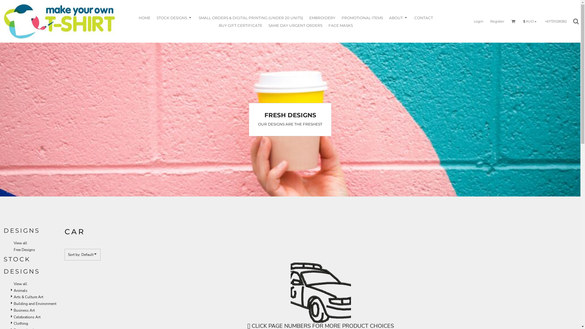  Describe the element at coordinates (24, 310) in the screenshot. I see `Business Art` at that location.